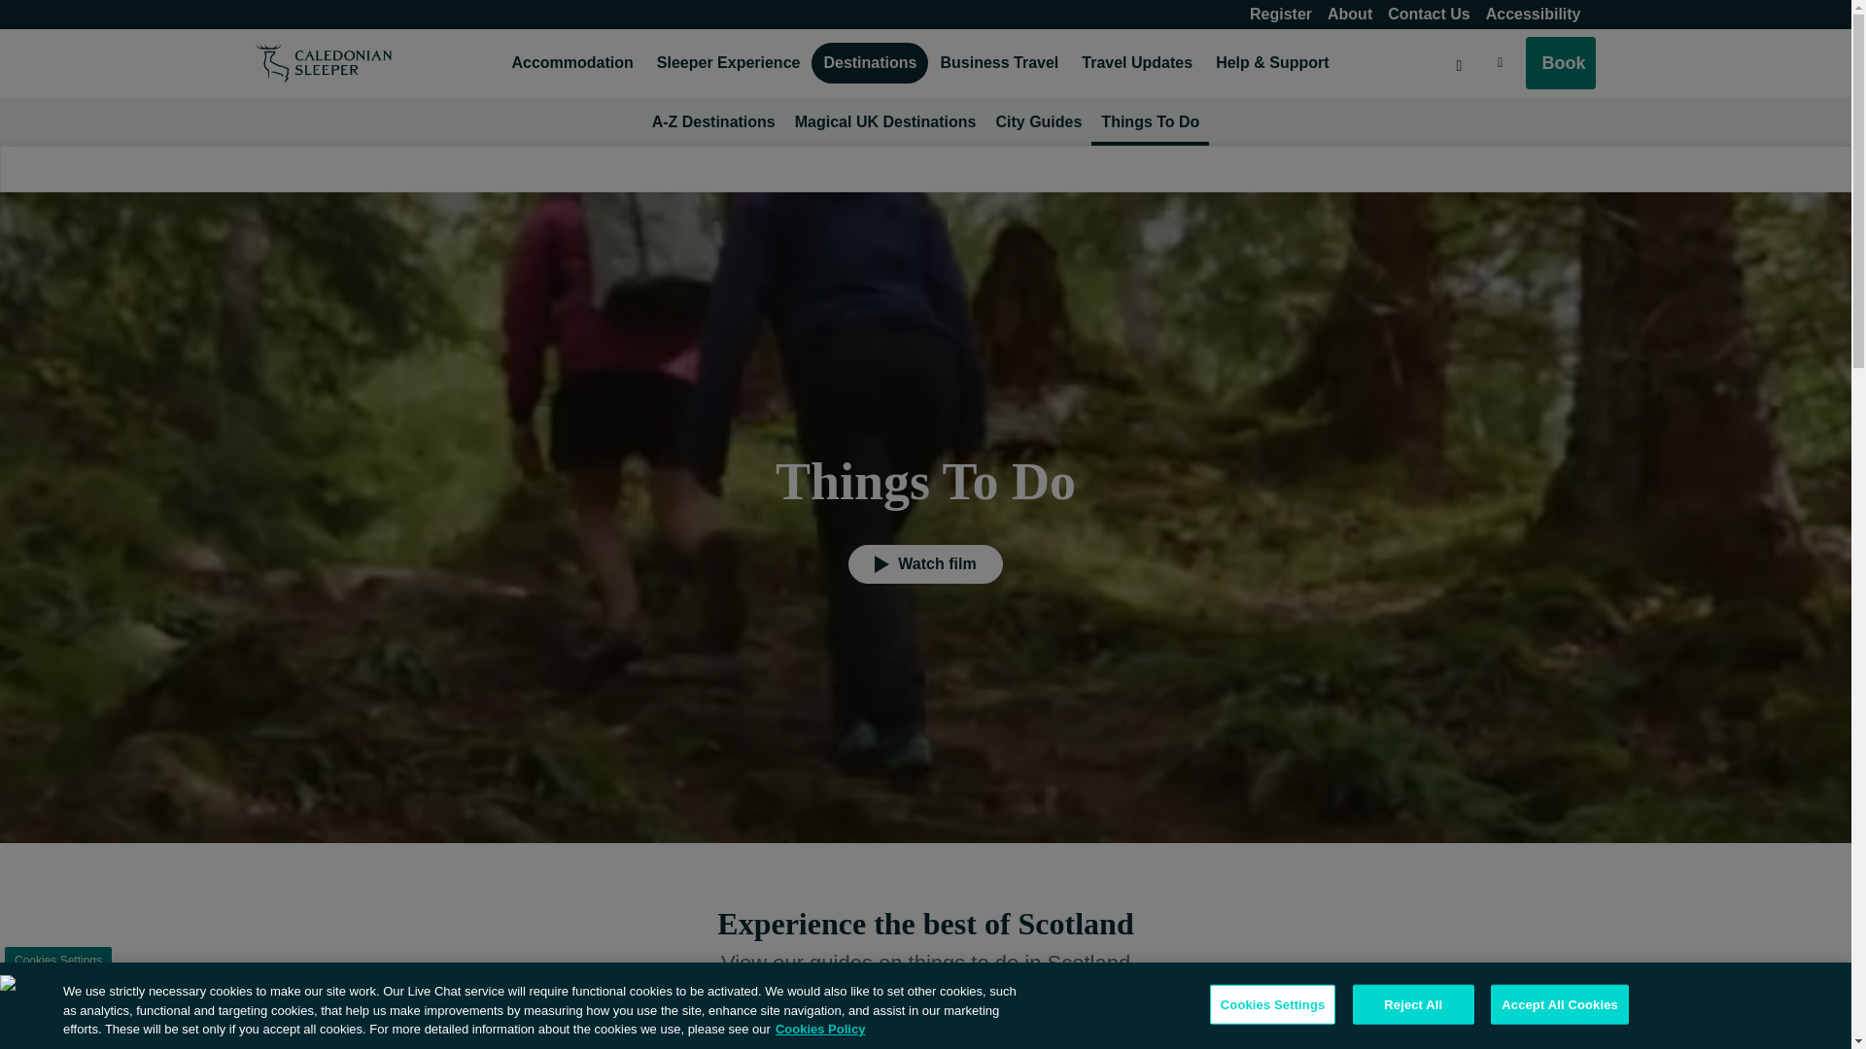 This screenshot has width=1866, height=1049. I want to click on Register, so click(1281, 15).